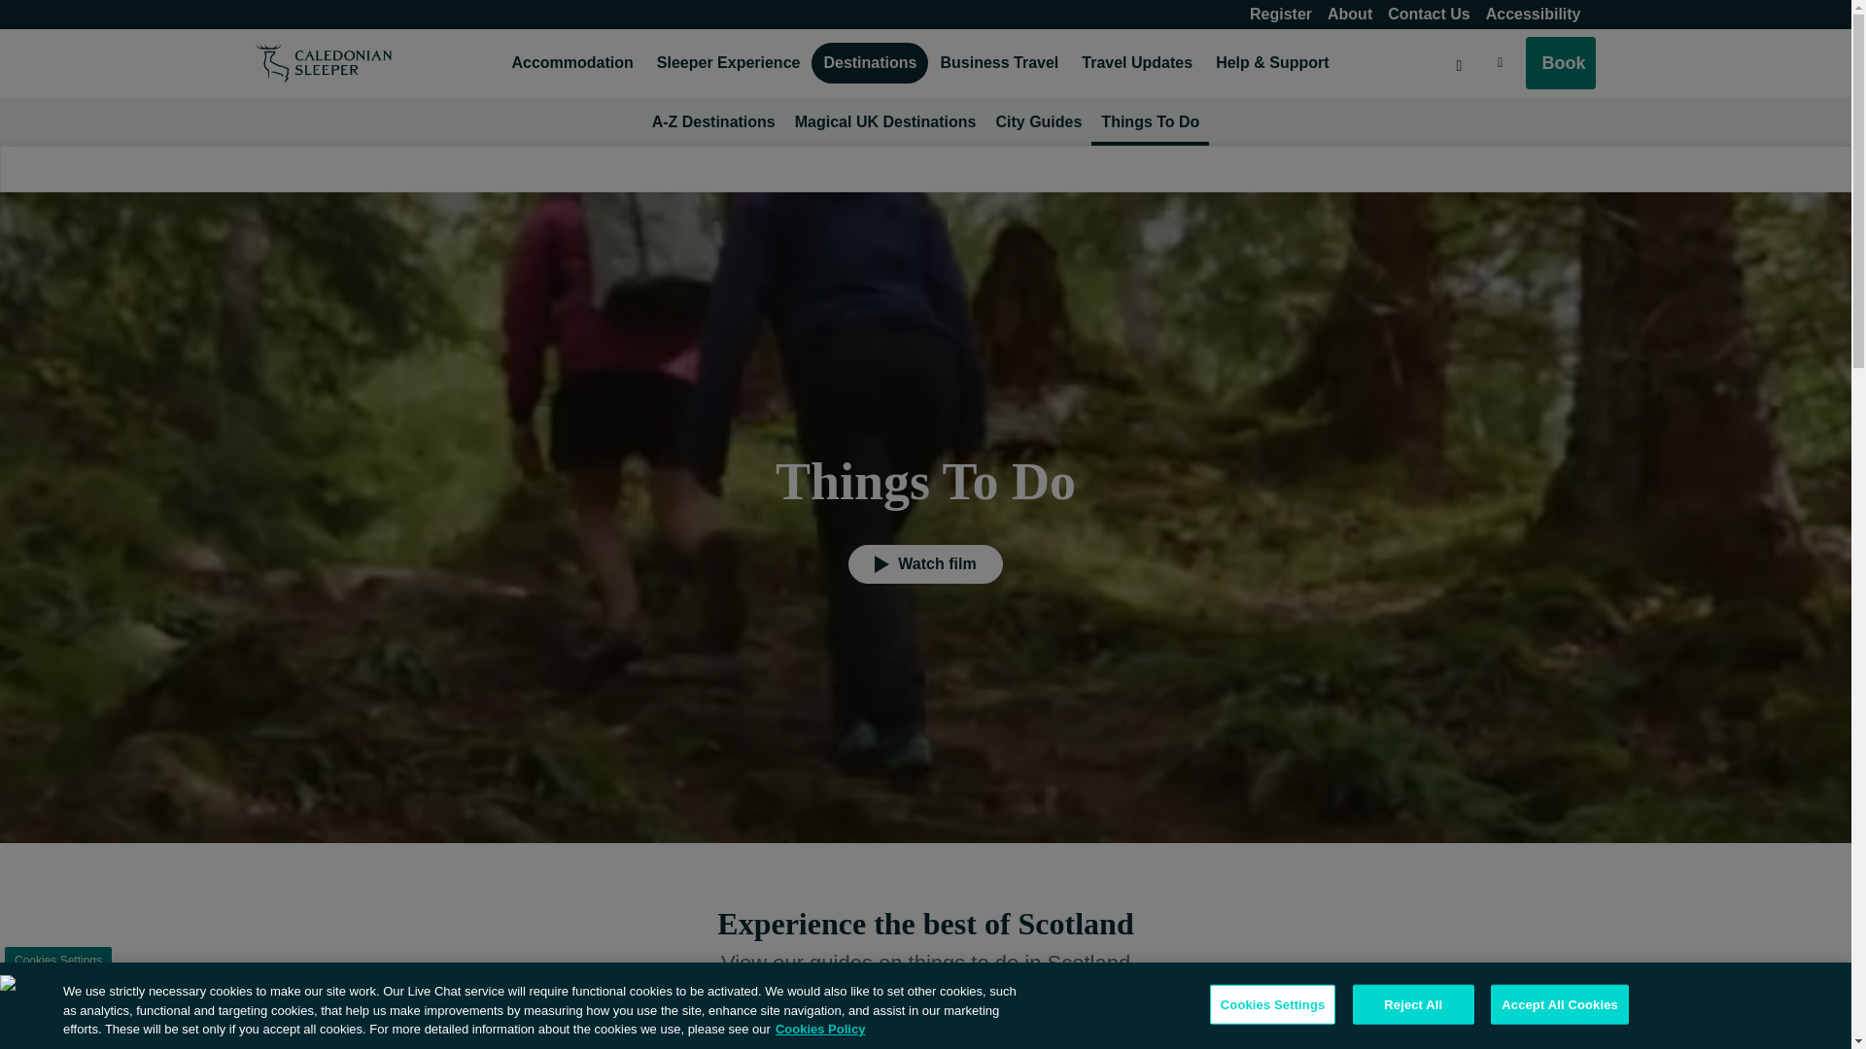 This screenshot has width=1866, height=1049. I want to click on Register, so click(1281, 15).